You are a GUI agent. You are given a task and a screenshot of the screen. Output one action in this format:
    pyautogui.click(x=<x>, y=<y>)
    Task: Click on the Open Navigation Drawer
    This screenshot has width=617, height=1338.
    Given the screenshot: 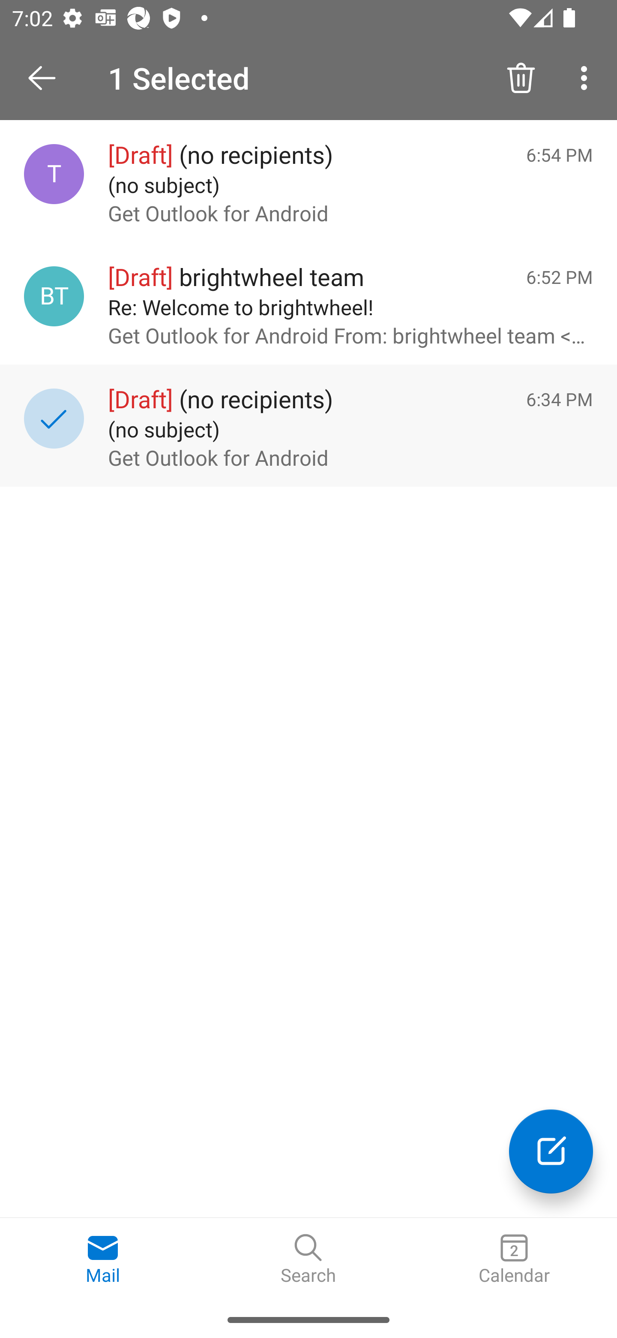 What is the action you would take?
    pyautogui.click(x=48, y=78)
    